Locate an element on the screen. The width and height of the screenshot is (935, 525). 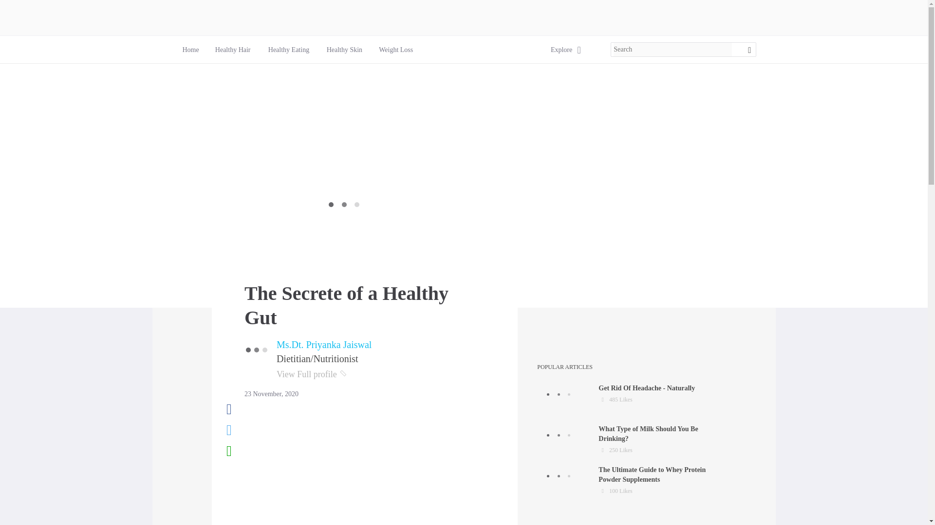
Healthy Skin is located at coordinates (344, 50).